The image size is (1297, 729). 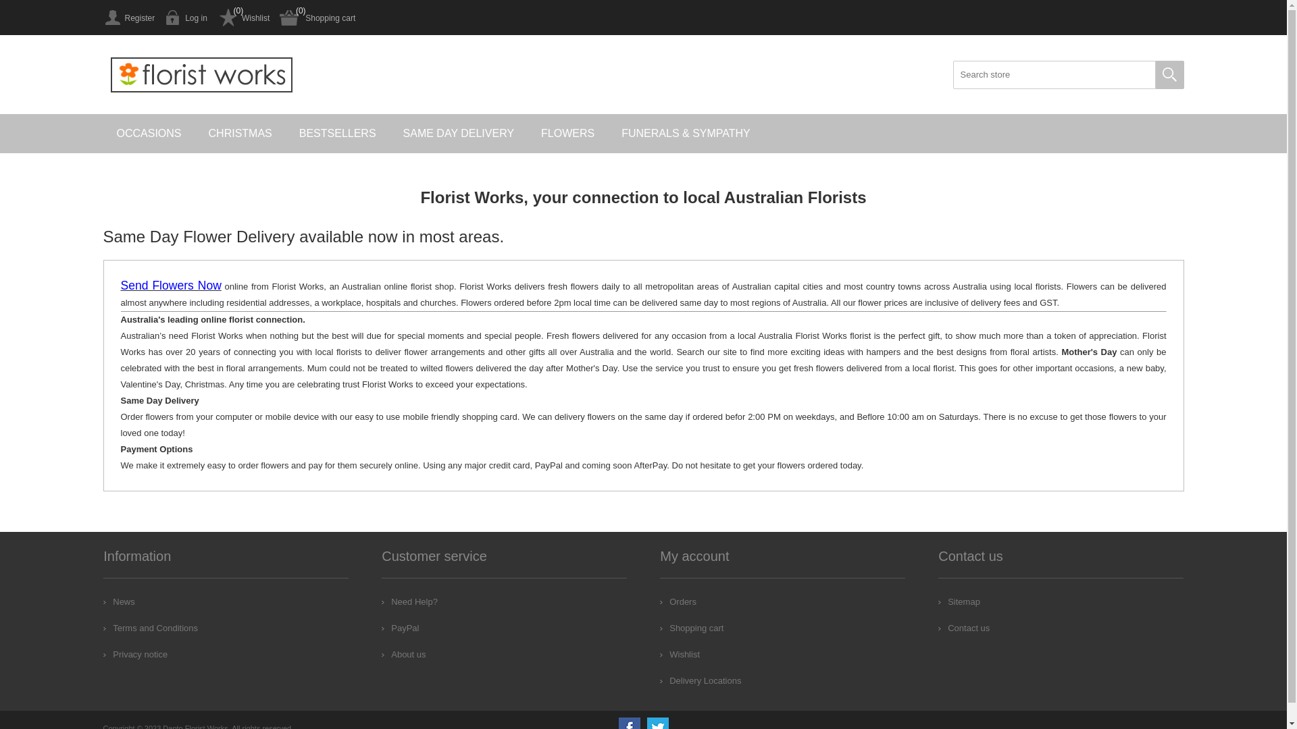 What do you see at coordinates (338, 134) in the screenshot?
I see `BESTSELLERS` at bounding box center [338, 134].